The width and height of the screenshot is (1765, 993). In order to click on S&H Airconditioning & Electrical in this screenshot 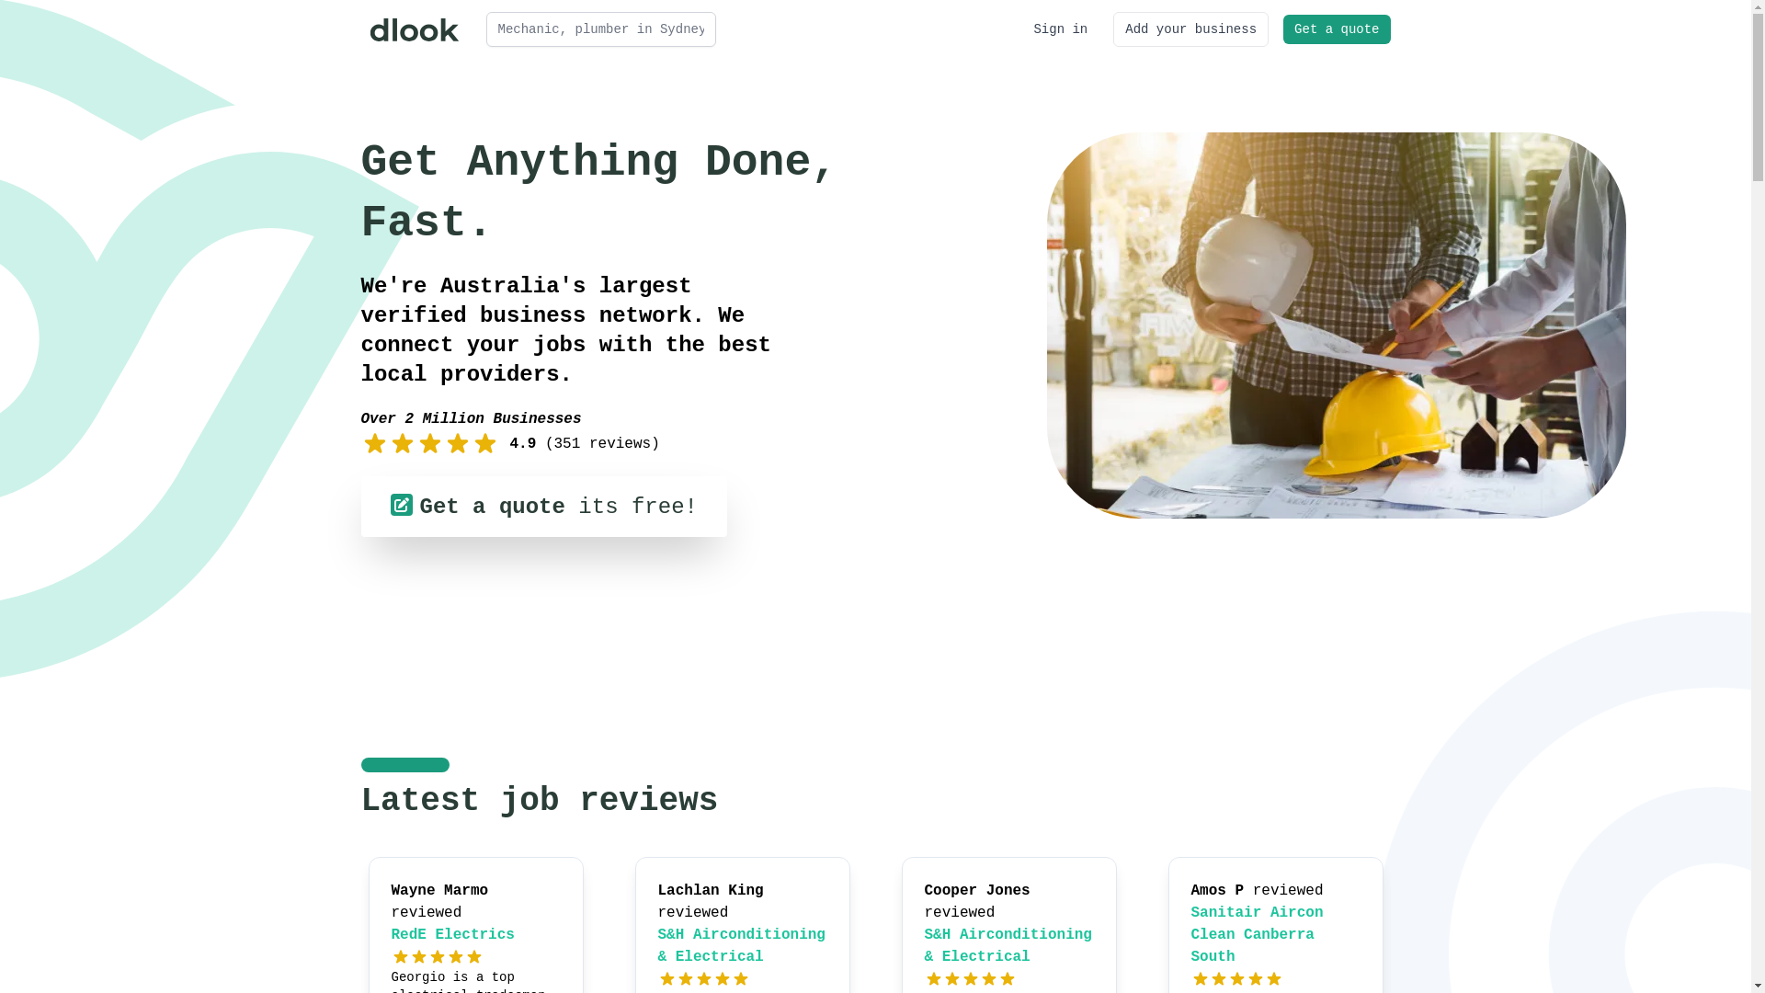, I will do `click(742, 946)`.